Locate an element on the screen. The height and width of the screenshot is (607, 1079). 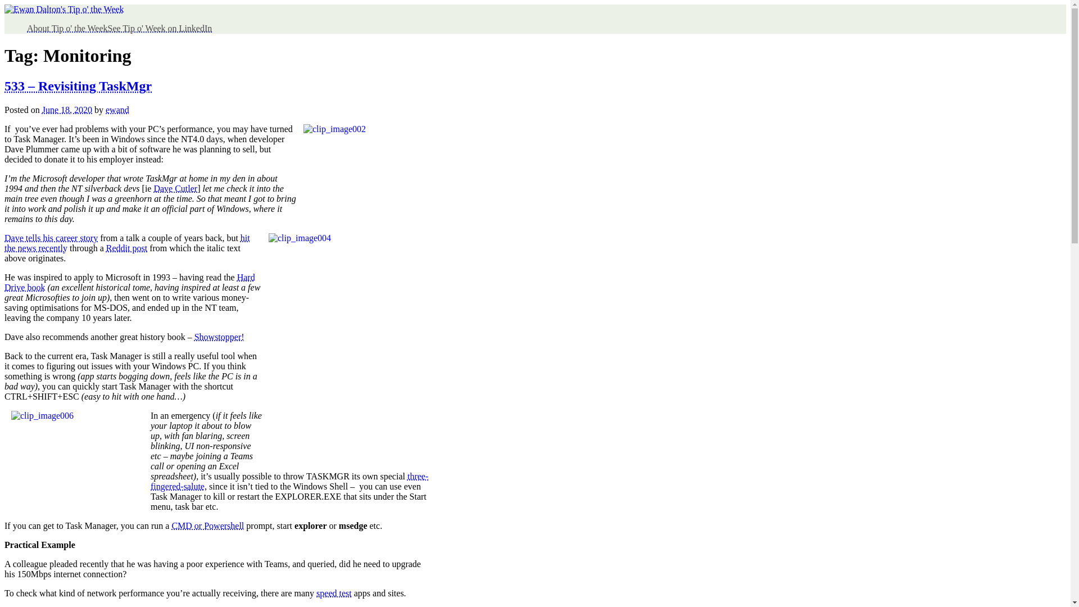
June 18, 2020 is located at coordinates (66, 110).